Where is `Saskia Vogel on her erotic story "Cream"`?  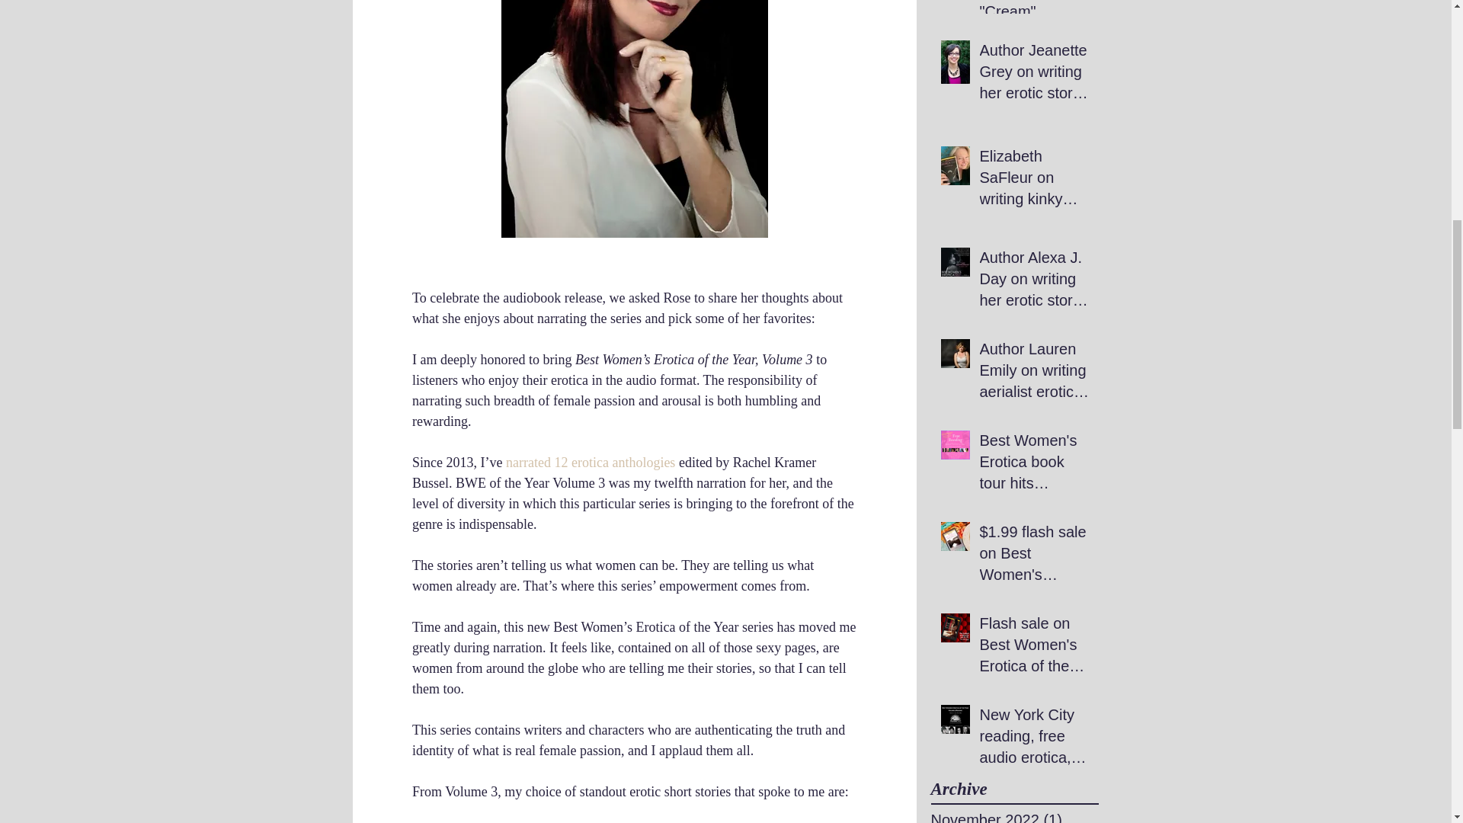
Saskia Vogel on her erotic story "Cream" is located at coordinates (1035, 14).